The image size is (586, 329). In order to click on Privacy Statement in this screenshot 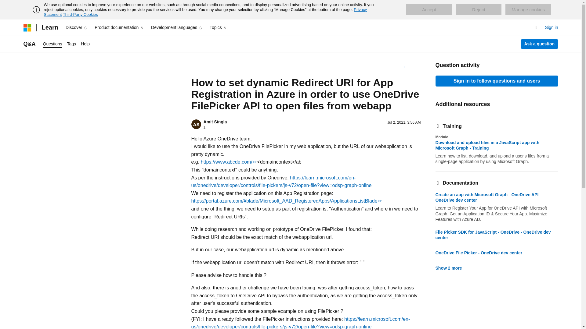, I will do `click(205, 12)`.